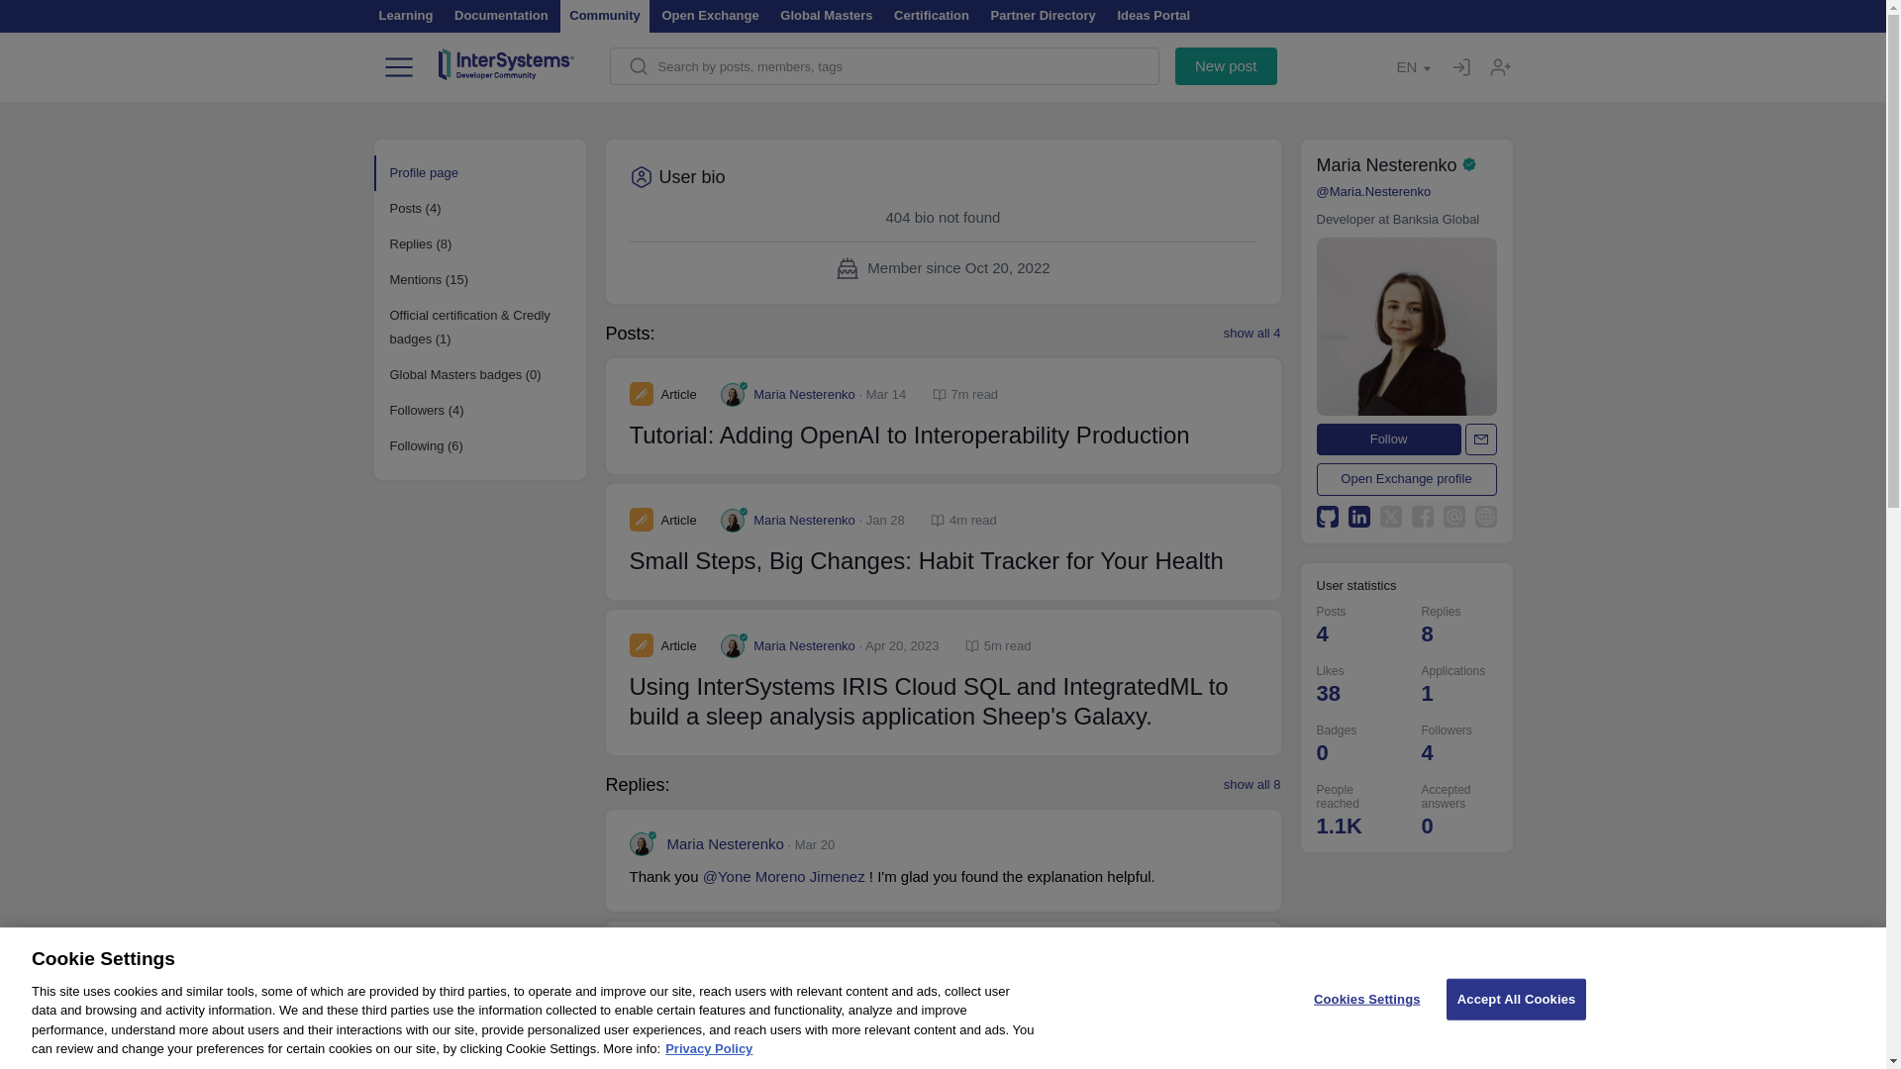 This screenshot has width=1901, height=1069. Describe the element at coordinates (501, 12) in the screenshot. I see `Documentation` at that location.